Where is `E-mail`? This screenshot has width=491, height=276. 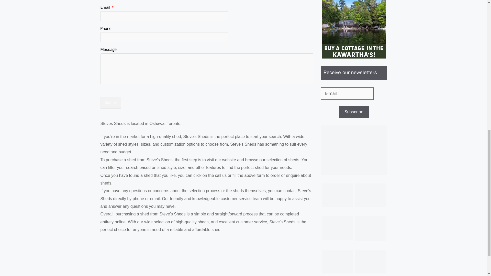
E-mail is located at coordinates (347, 94).